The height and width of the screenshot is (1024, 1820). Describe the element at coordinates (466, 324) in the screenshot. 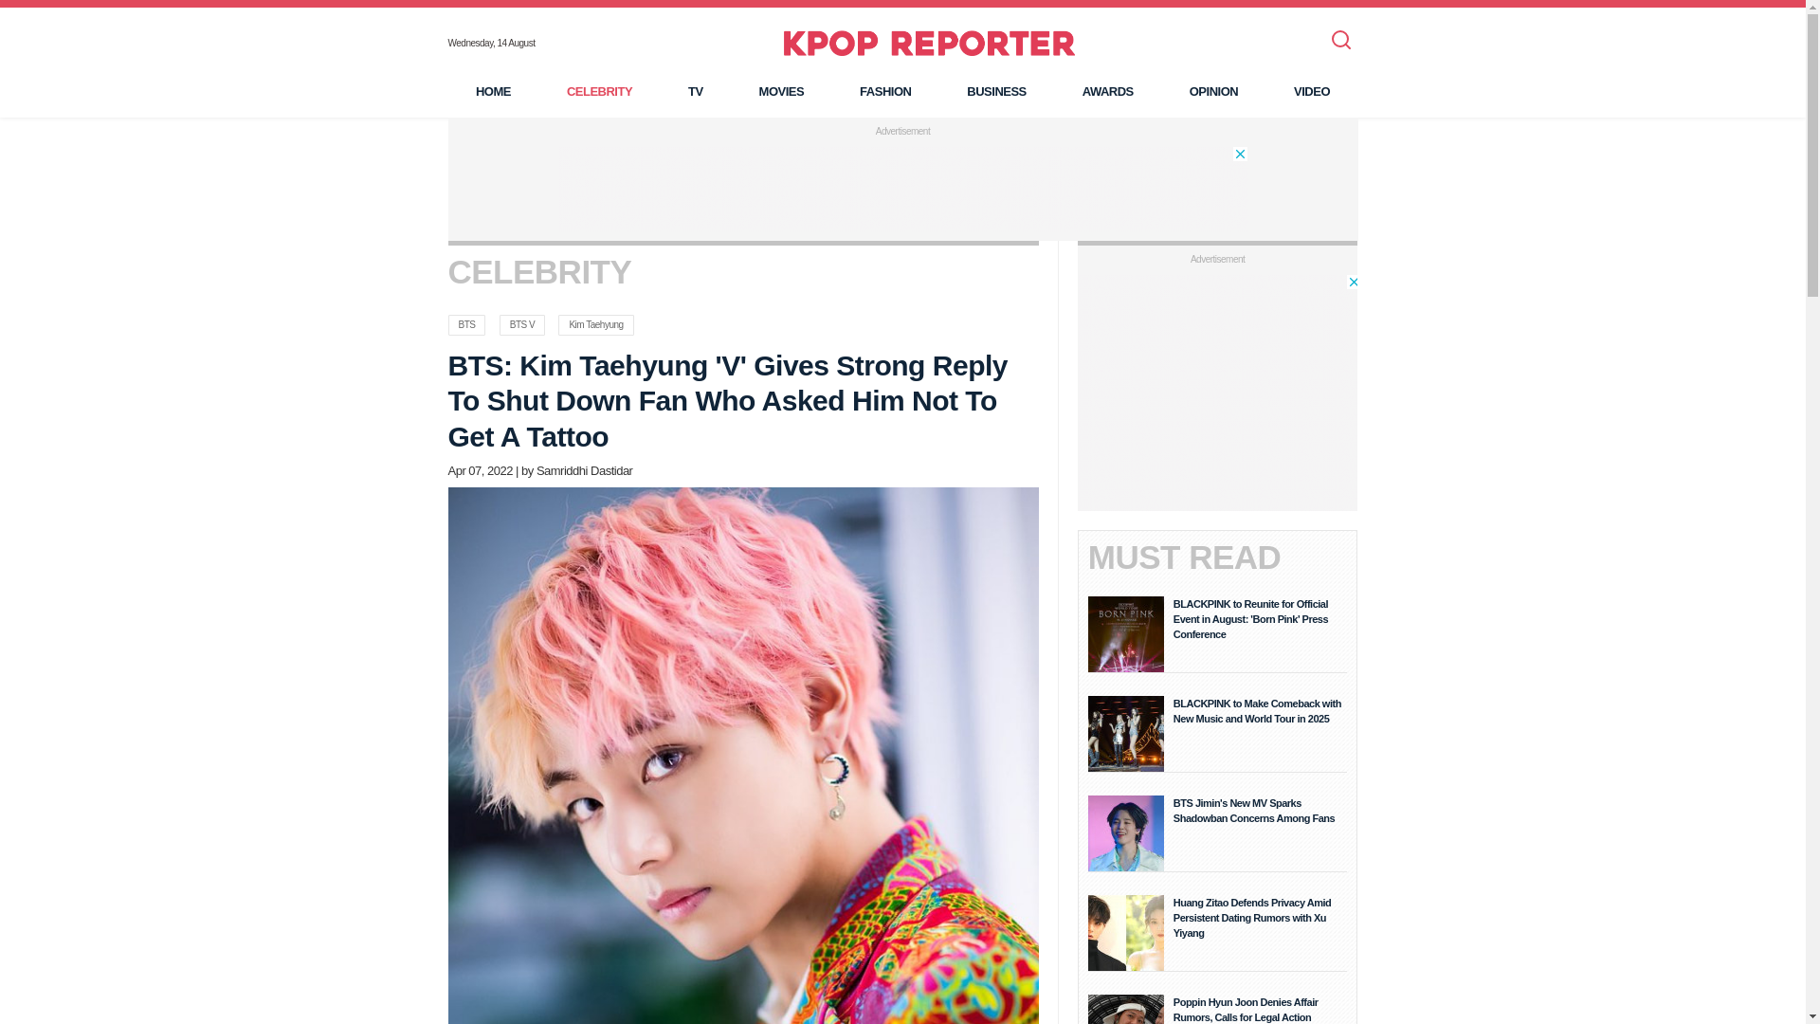

I see `BTS` at that location.